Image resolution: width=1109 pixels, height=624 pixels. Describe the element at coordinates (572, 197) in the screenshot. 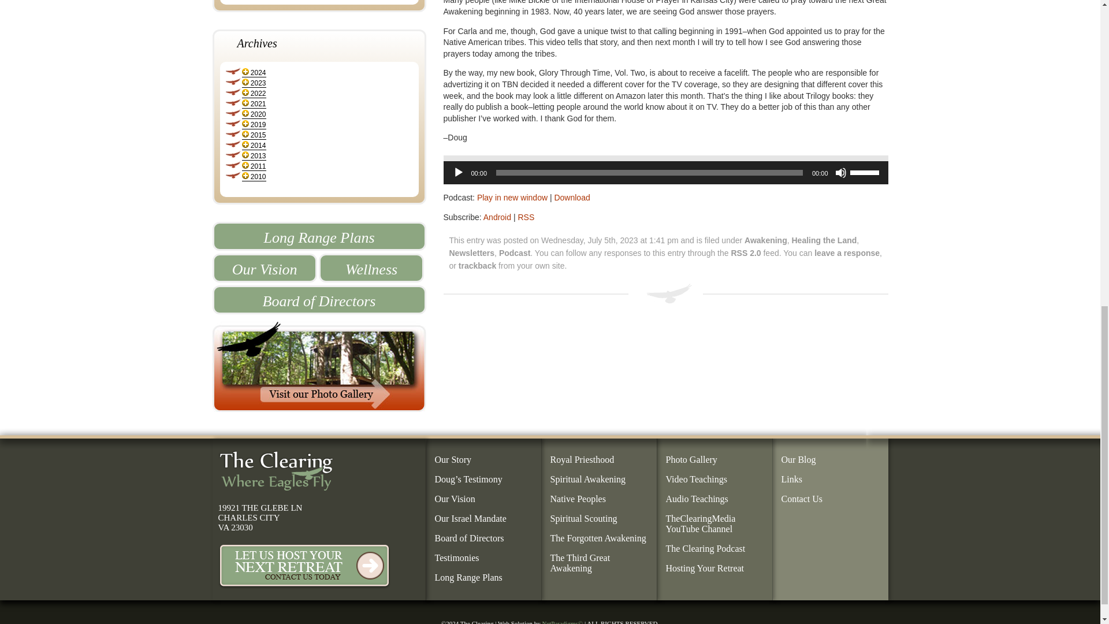

I see `Download` at that location.